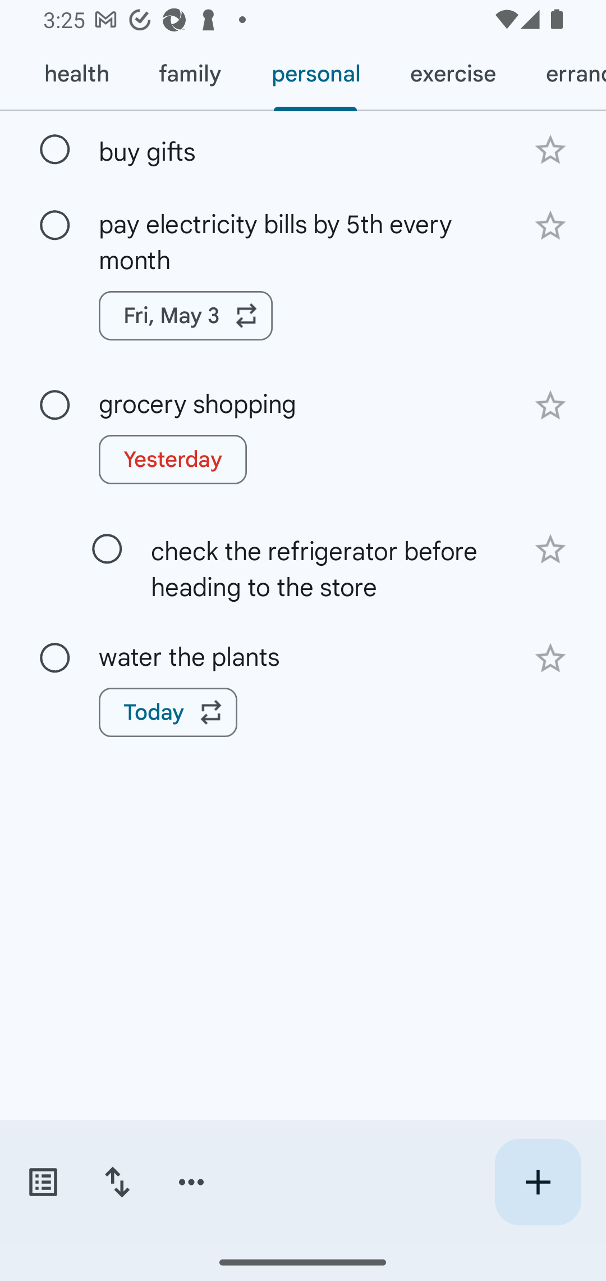 The width and height of the screenshot is (606, 1281). What do you see at coordinates (550, 406) in the screenshot?
I see `Add star` at bounding box center [550, 406].